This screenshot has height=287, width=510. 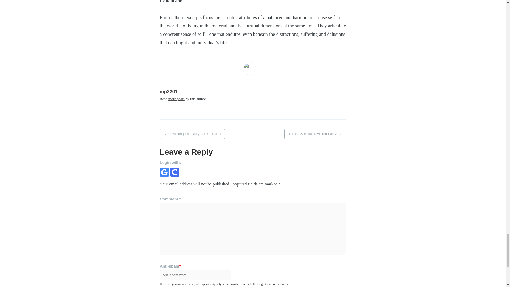 I want to click on mp2201, so click(x=169, y=91).